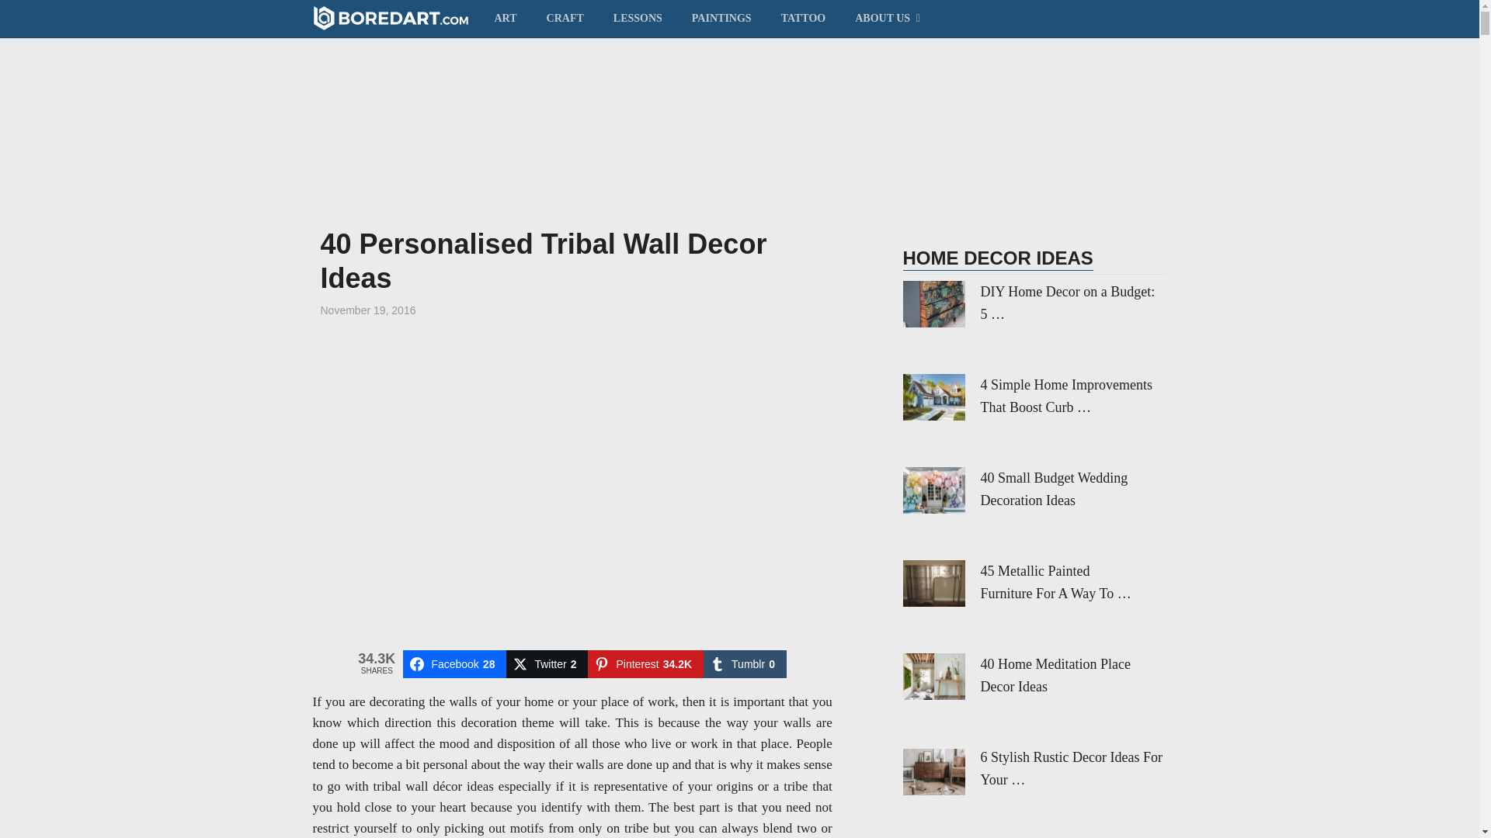 This screenshot has width=1491, height=838. What do you see at coordinates (572, 475) in the screenshot?
I see `Advertisement` at bounding box center [572, 475].